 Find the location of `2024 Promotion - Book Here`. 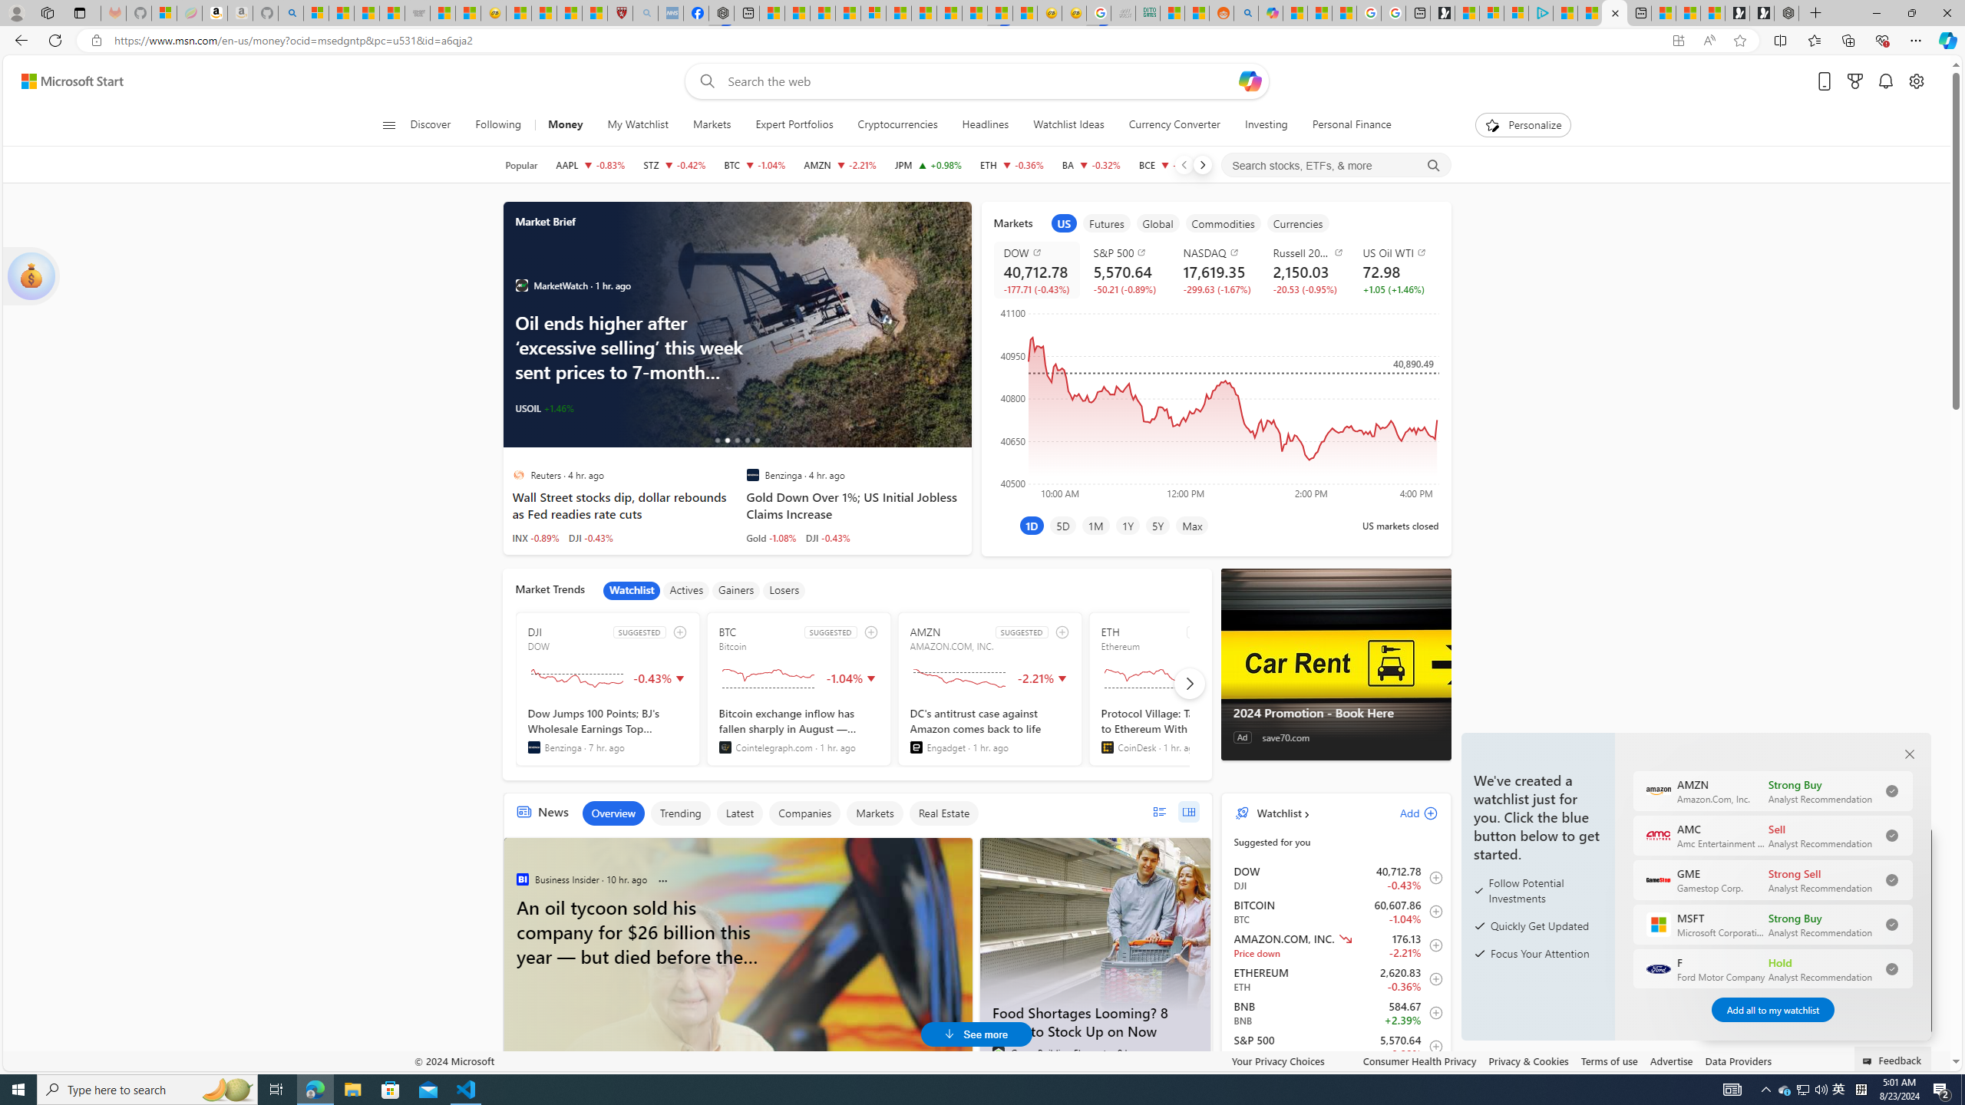

2024 Promotion - Book Here is located at coordinates (1336, 665).